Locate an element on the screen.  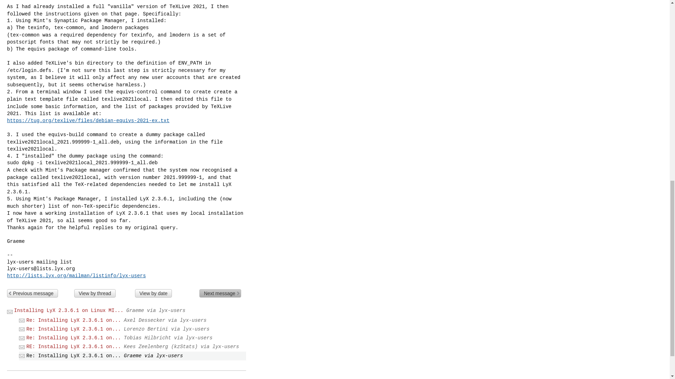
Re: Installing LyX 2.3.6.1 on... is located at coordinates (73, 320).